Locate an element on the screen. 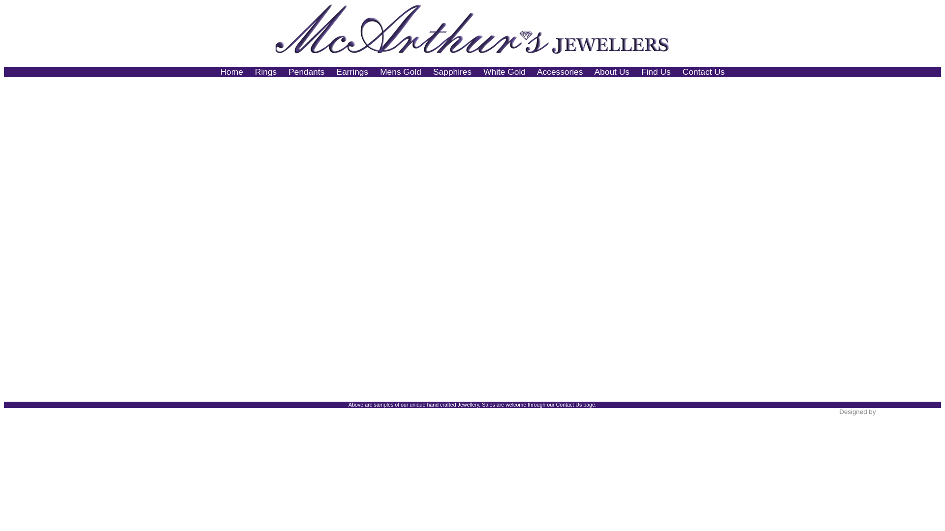  Sapphires is located at coordinates (452, 72).